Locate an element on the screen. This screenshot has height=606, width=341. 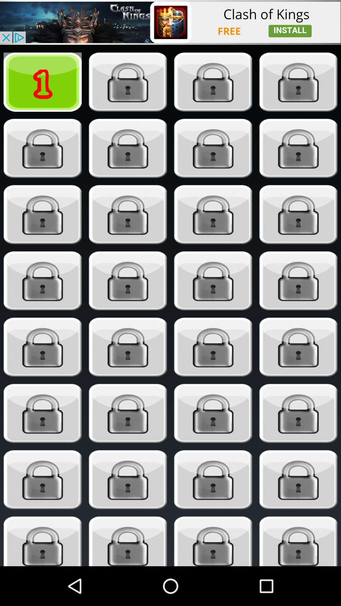
box is located at coordinates (42, 347).